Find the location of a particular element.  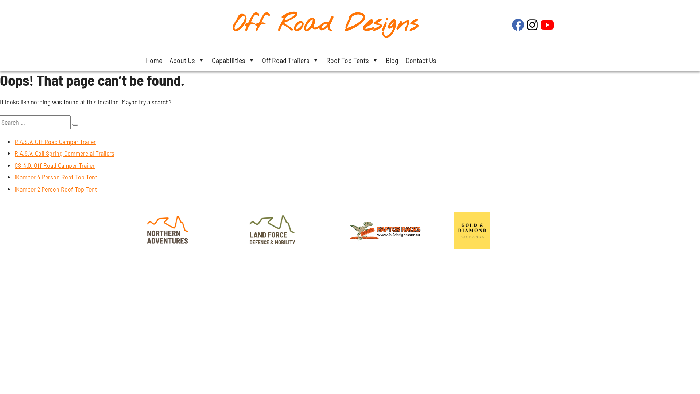

iKamper 2 Person Roof Top Tent is located at coordinates (56, 189).